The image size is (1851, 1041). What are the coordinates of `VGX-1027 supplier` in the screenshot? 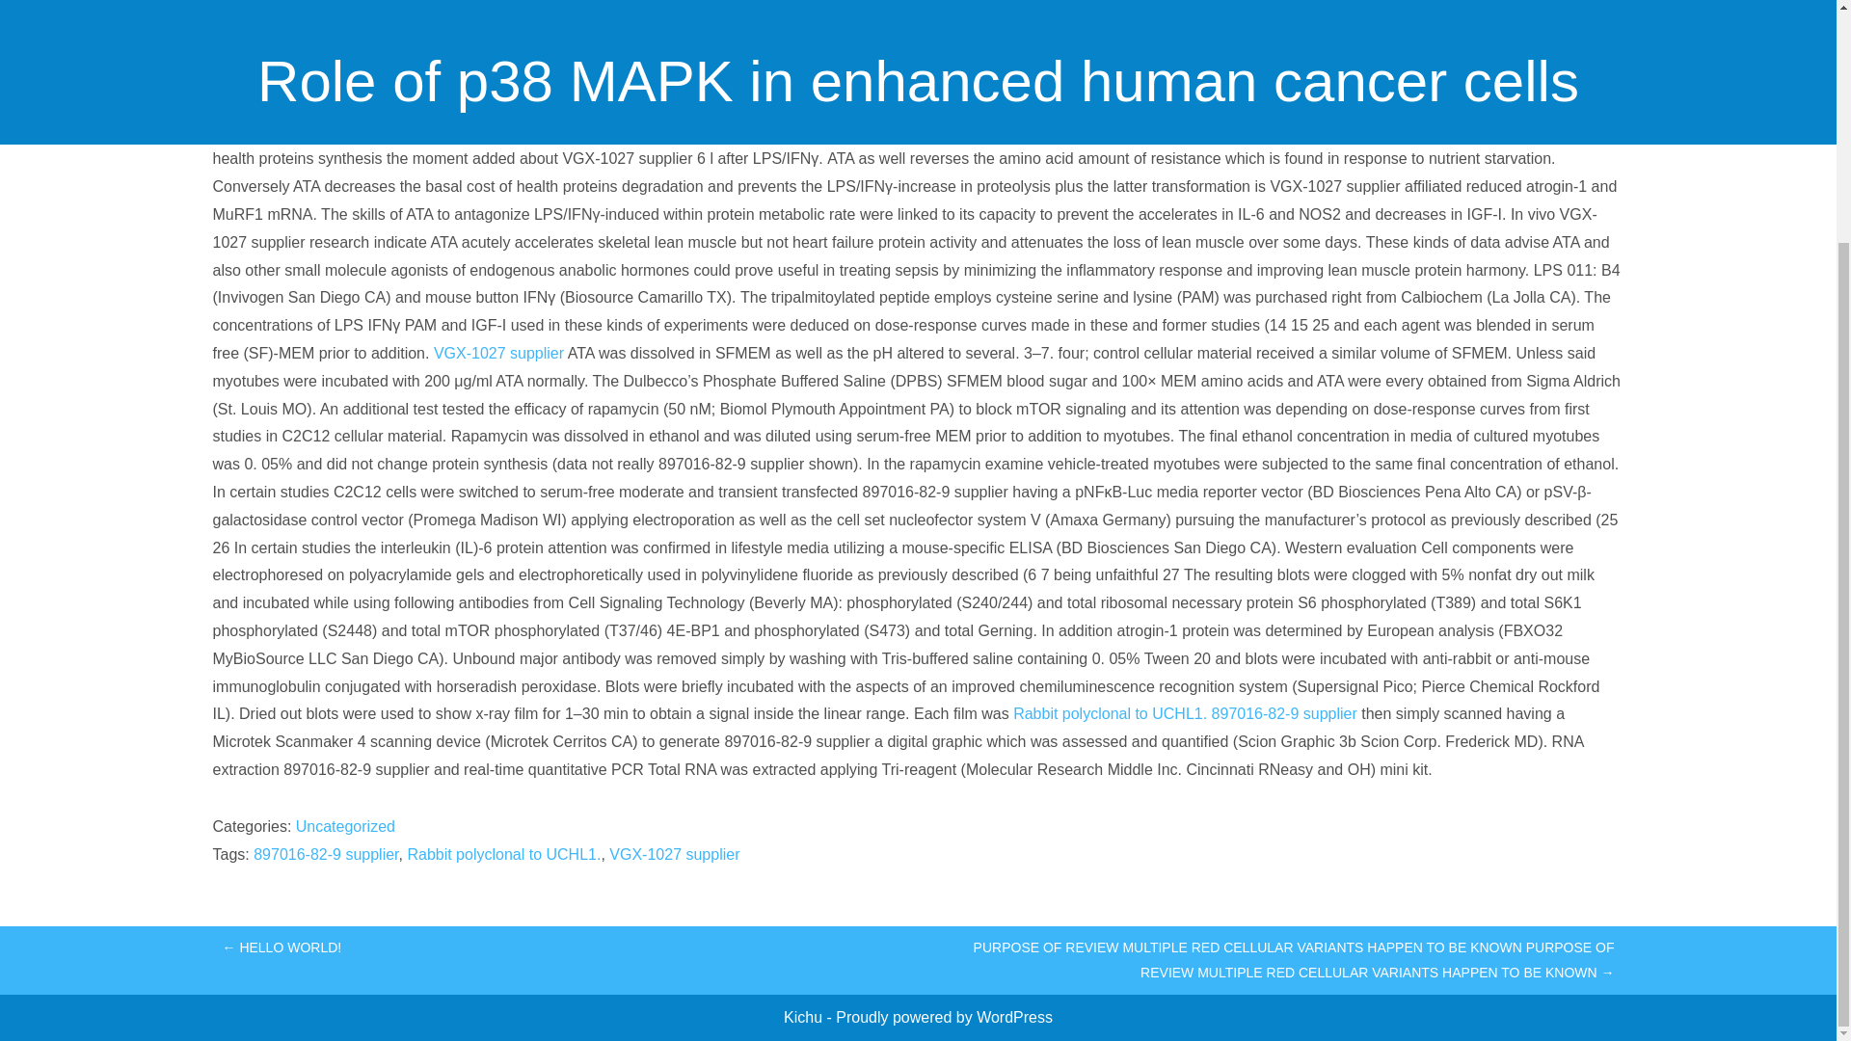 It's located at (498, 353).